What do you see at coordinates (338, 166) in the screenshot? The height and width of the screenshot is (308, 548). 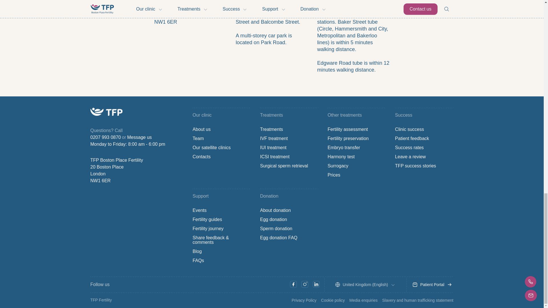 I see `Surrogacy` at bounding box center [338, 166].